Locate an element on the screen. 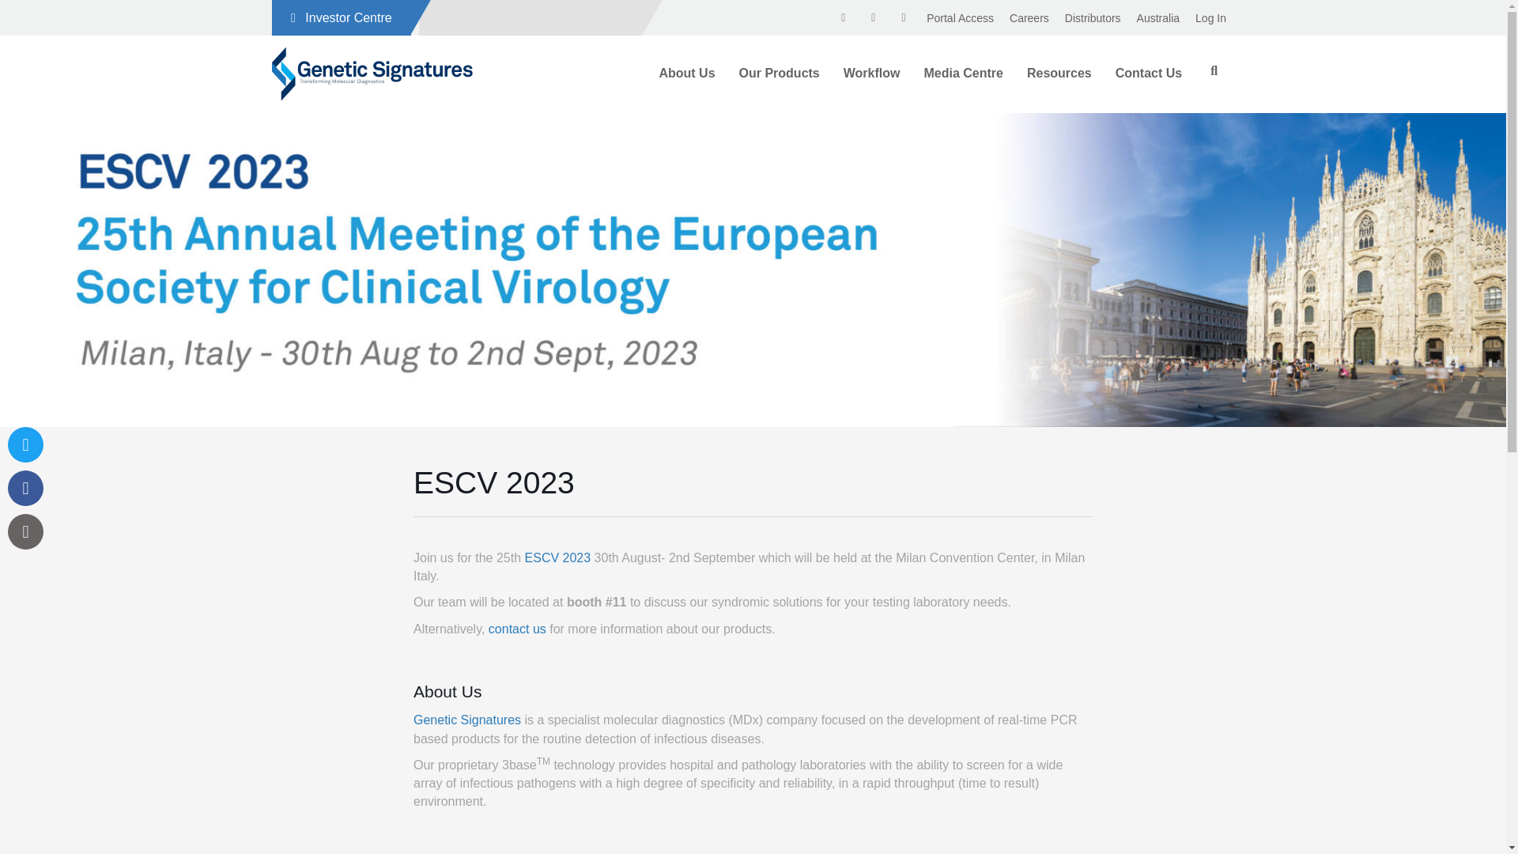 Image resolution: width=1518 pixels, height=854 pixels. Search is located at coordinates (528, 17).